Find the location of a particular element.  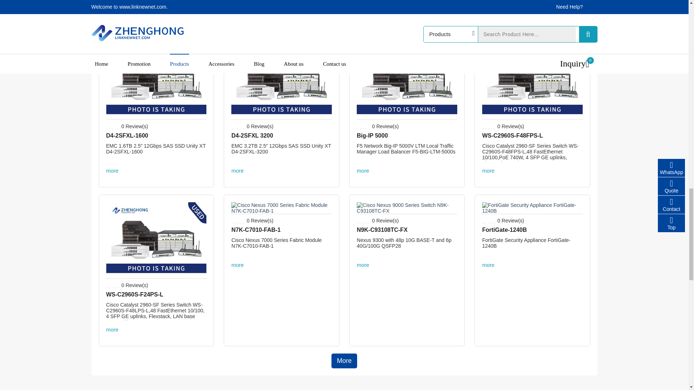

Cisco Catalyst 2960-SF Series Switch WS-C2960S-F48LPS-L is located at coordinates (134, 294).